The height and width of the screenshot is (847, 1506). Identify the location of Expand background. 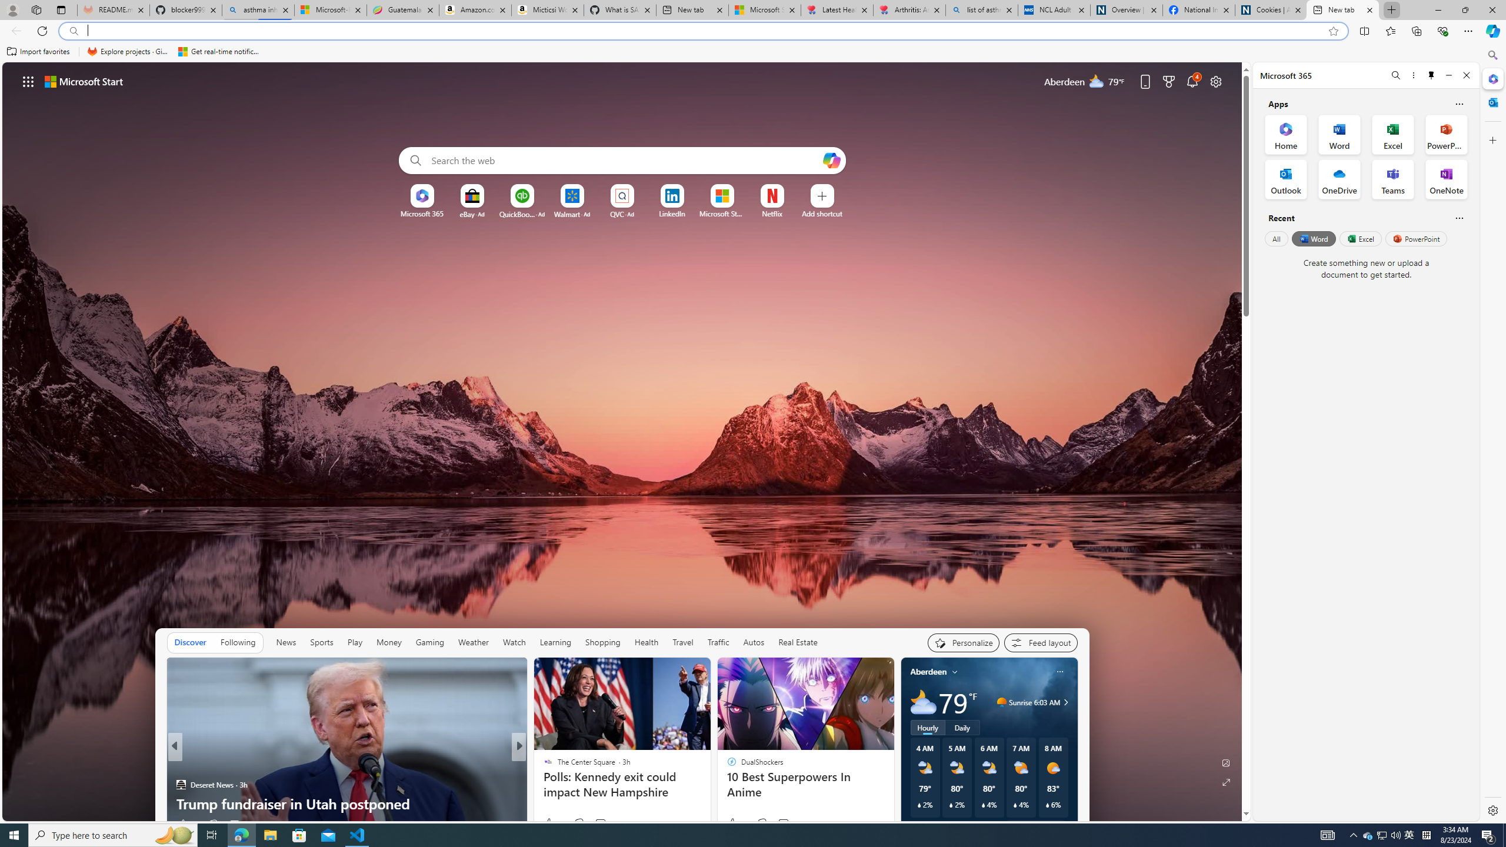
(1227, 782).